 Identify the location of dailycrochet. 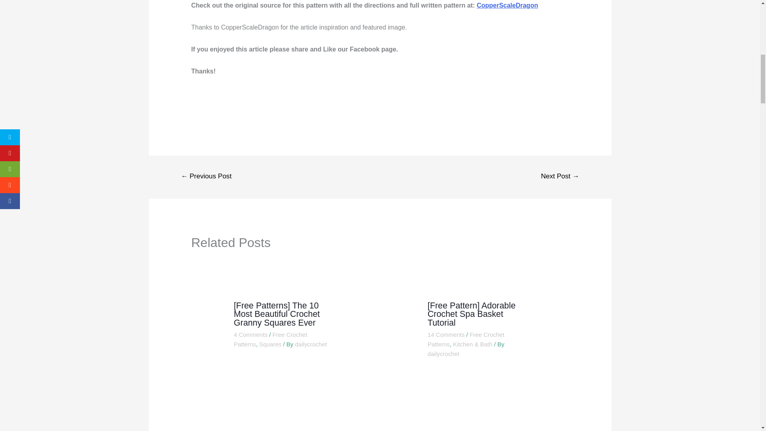
(311, 344).